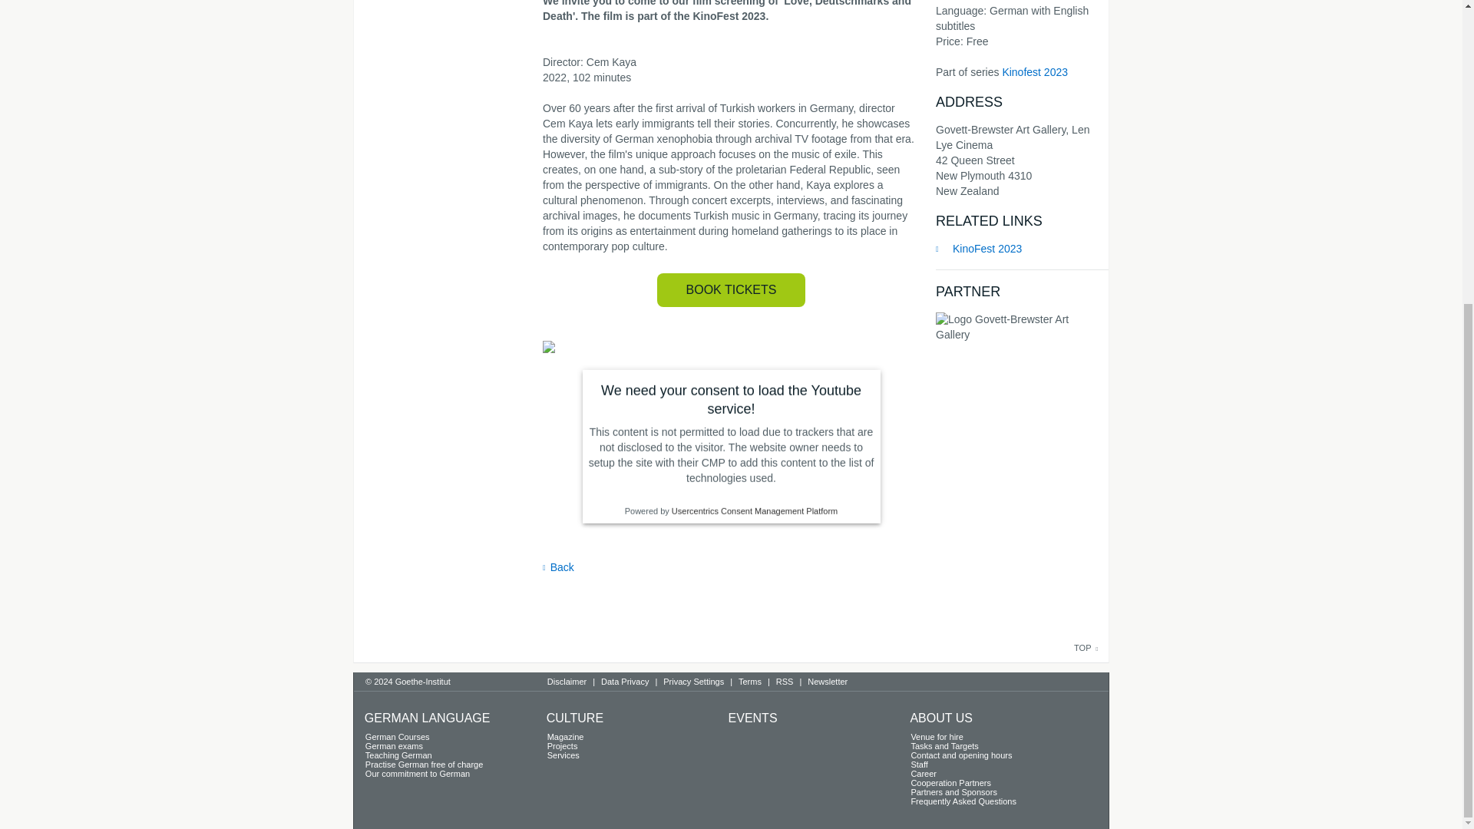 Image resolution: width=1474 pixels, height=829 pixels. Describe the element at coordinates (828, 683) in the screenshot. I see `Newsletter` at that location.